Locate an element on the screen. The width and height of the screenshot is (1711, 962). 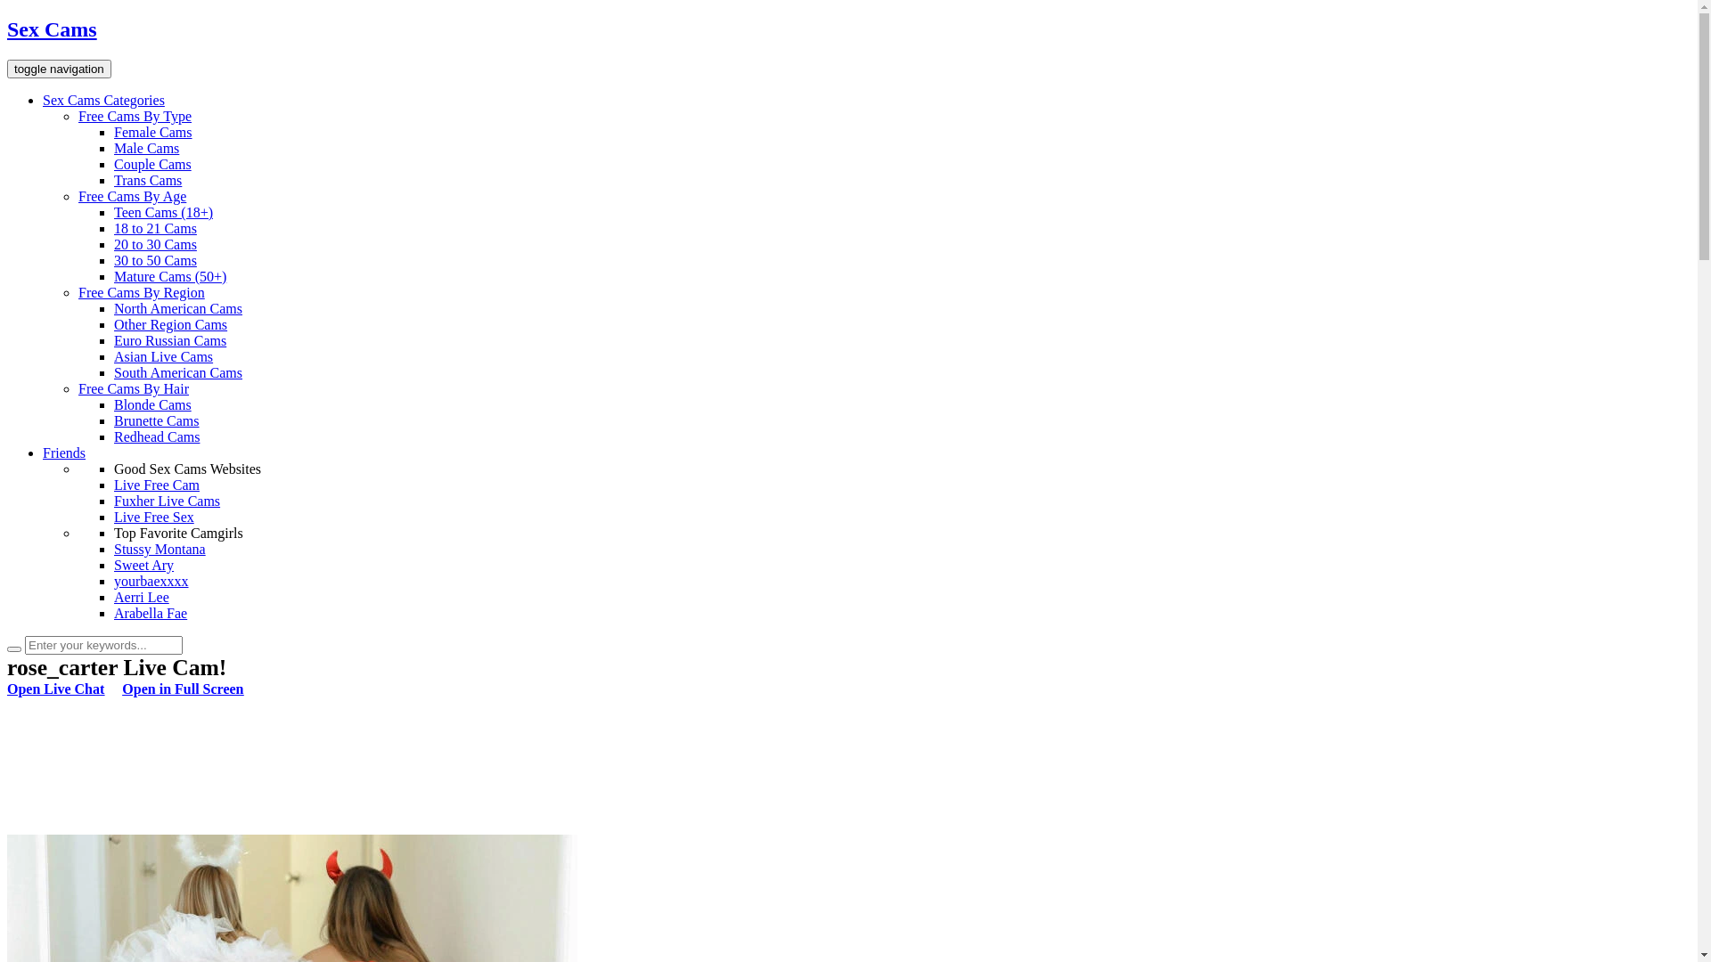
Trans Cams is located at coordinates (148, 180).